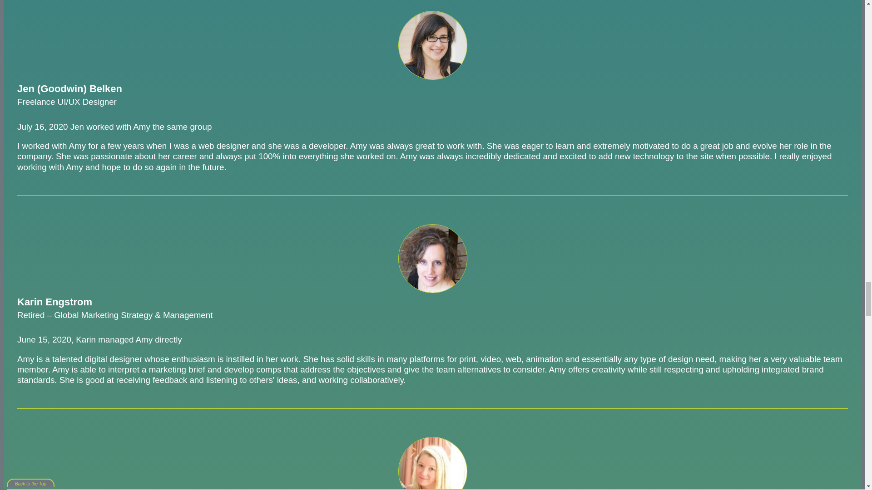 The image size is (872, 490). What do you see at coordinates (432, 464) in the screenshot?
I see `Erin Sanders` at bounding box center [432, 464].